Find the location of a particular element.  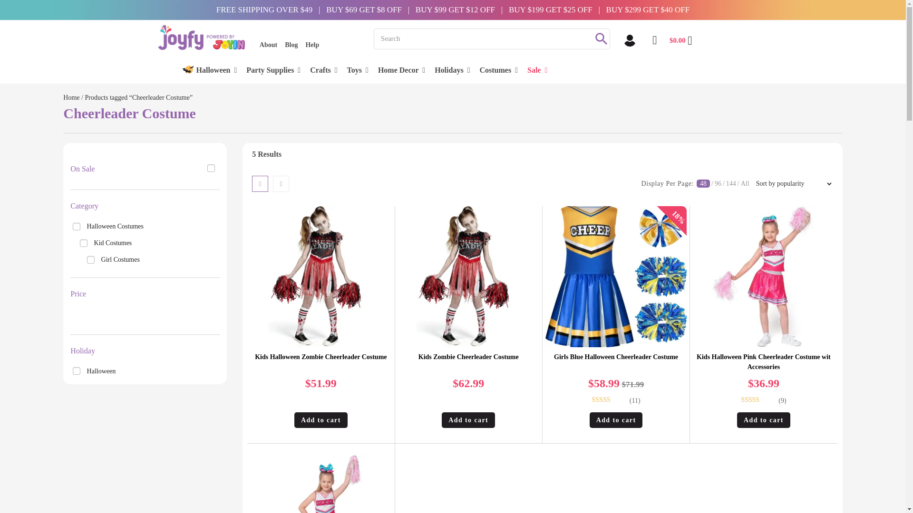

1 is located at coordinates (211, 168).